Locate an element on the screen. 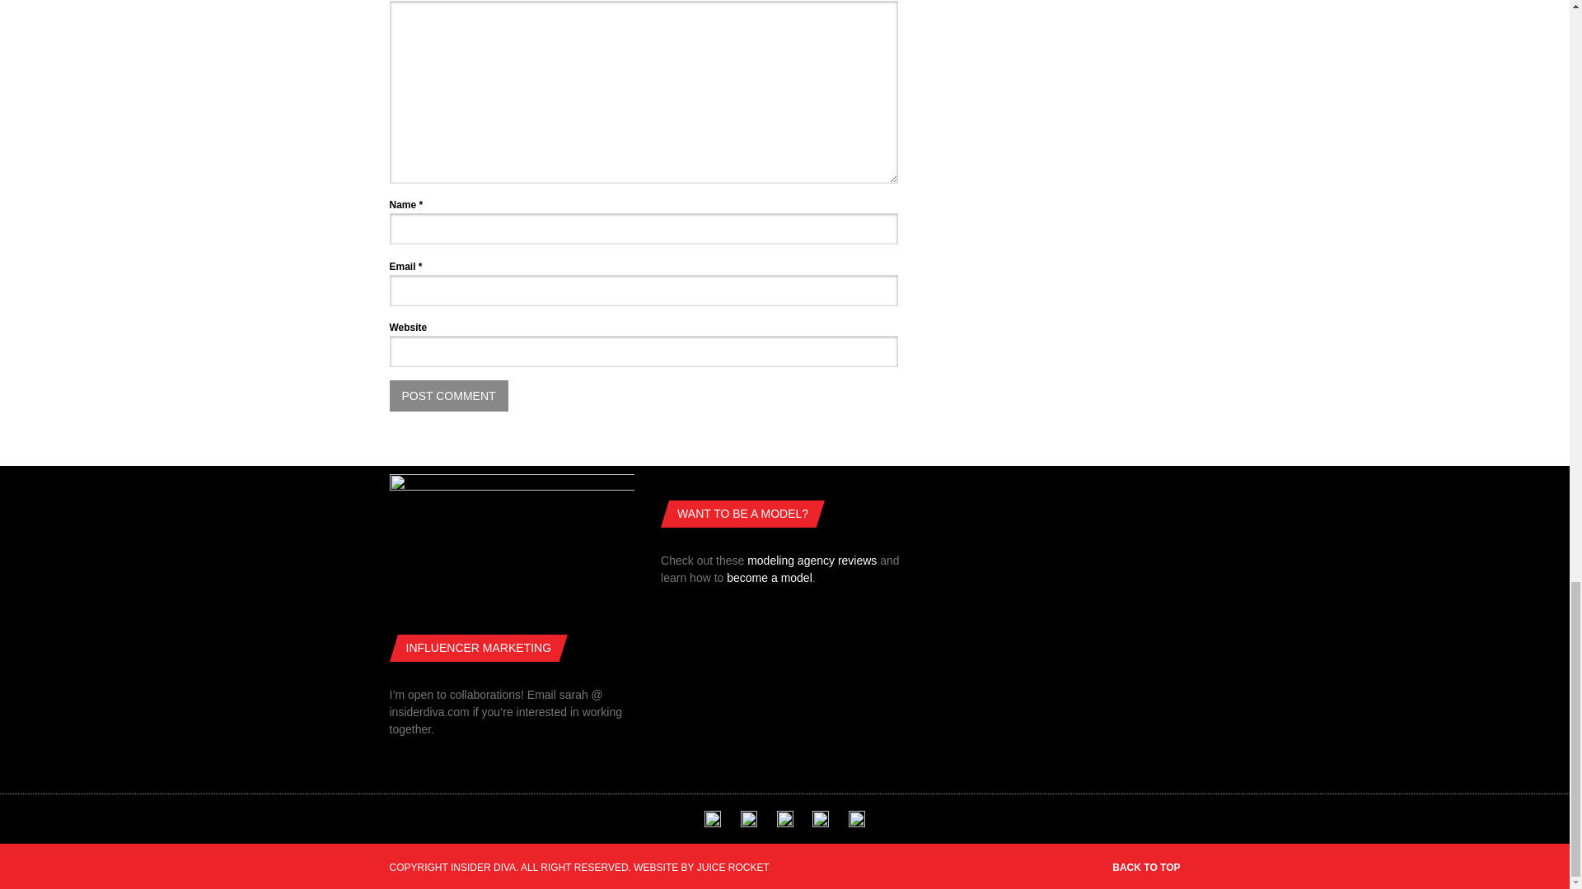 This screenshot has height=889, width=1582. Pinterest is located at coordinates (821, 823).